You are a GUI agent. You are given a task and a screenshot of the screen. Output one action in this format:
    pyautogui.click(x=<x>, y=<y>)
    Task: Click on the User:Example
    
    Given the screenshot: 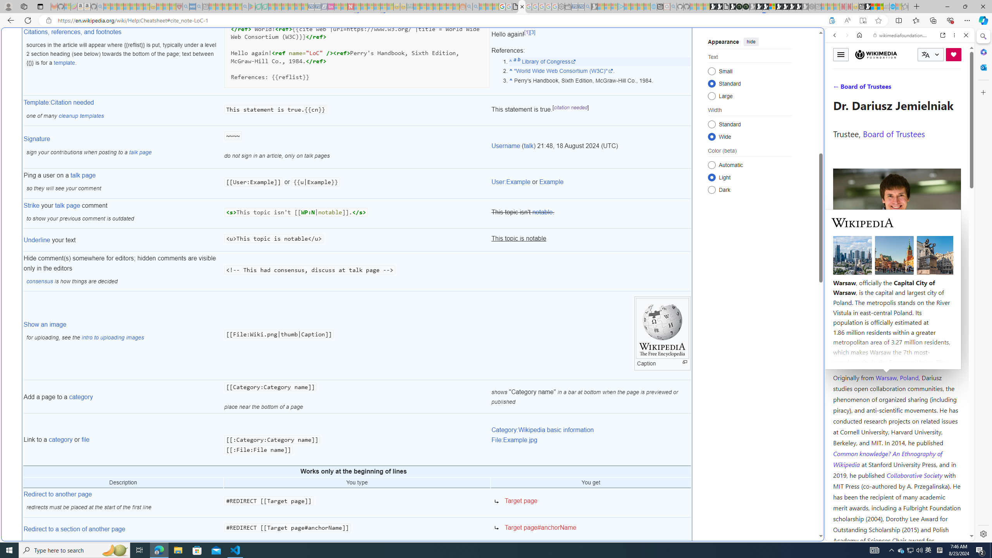 What is the action you would take?
    pyautogui.click(x=511, y=182)
    